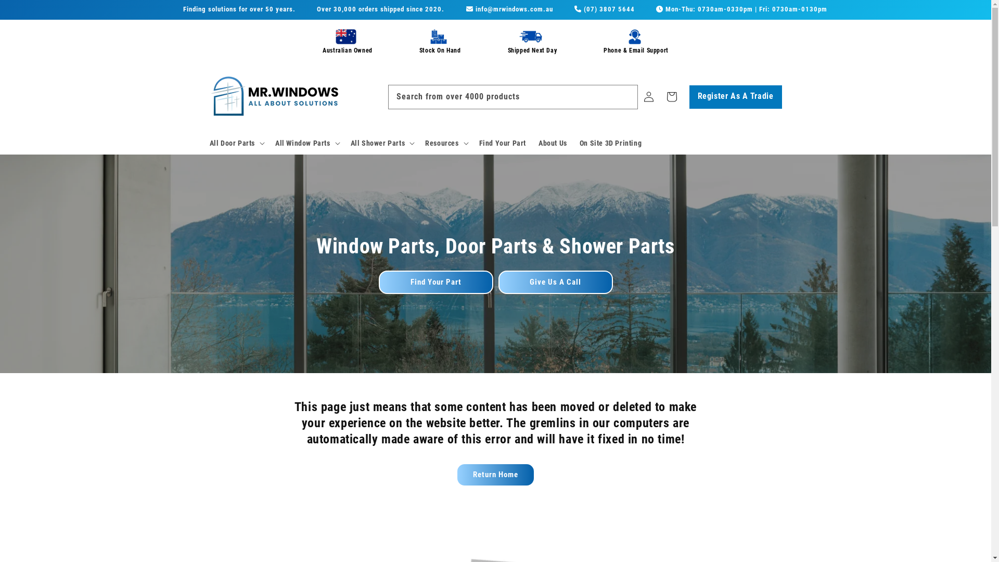  Describe the element at coordinates (346, 36) in the screenshot. I see `Australia Owned` at that location.